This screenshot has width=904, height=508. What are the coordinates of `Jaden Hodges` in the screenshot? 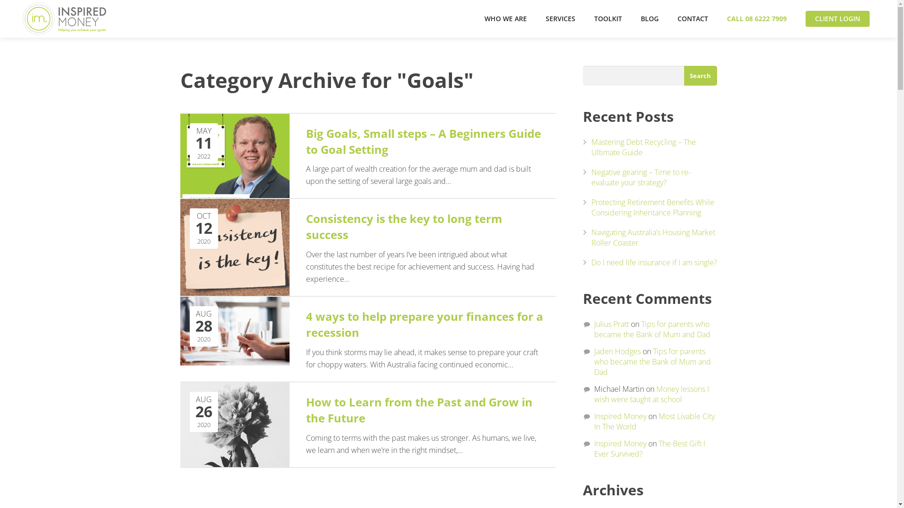 It's located at (618, 351).